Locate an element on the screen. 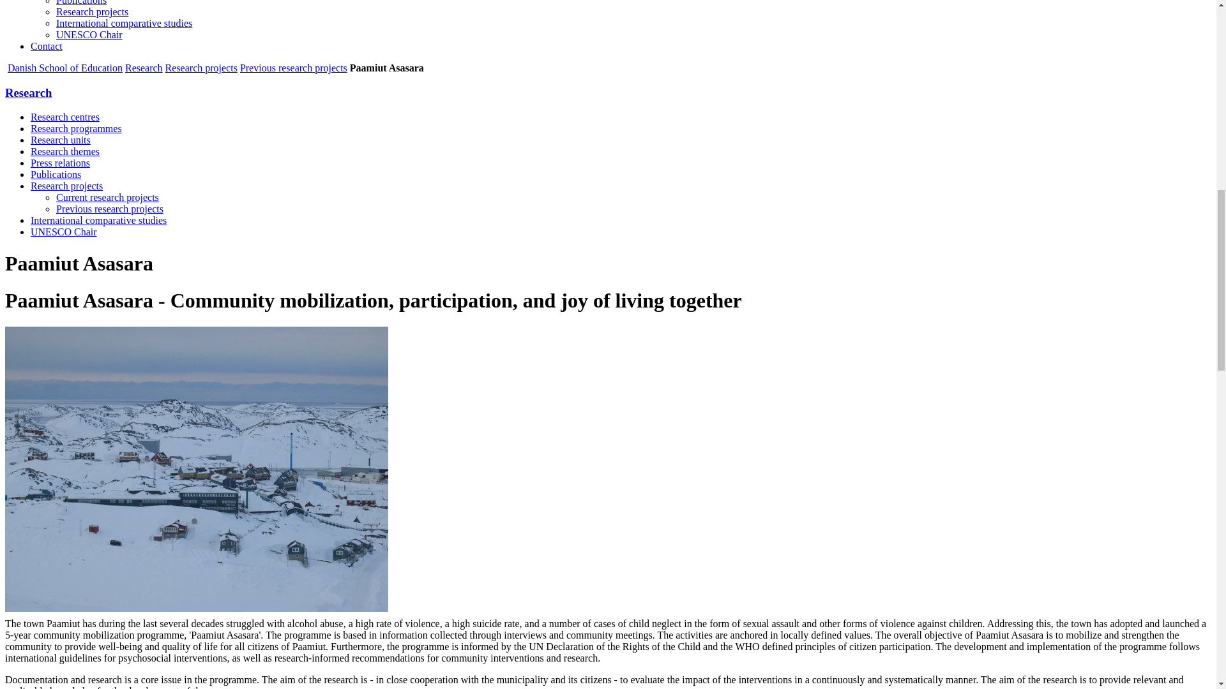 The width and height of the screenshot is (1226, 689). International comparative studies is located at coordinates (124, 23).